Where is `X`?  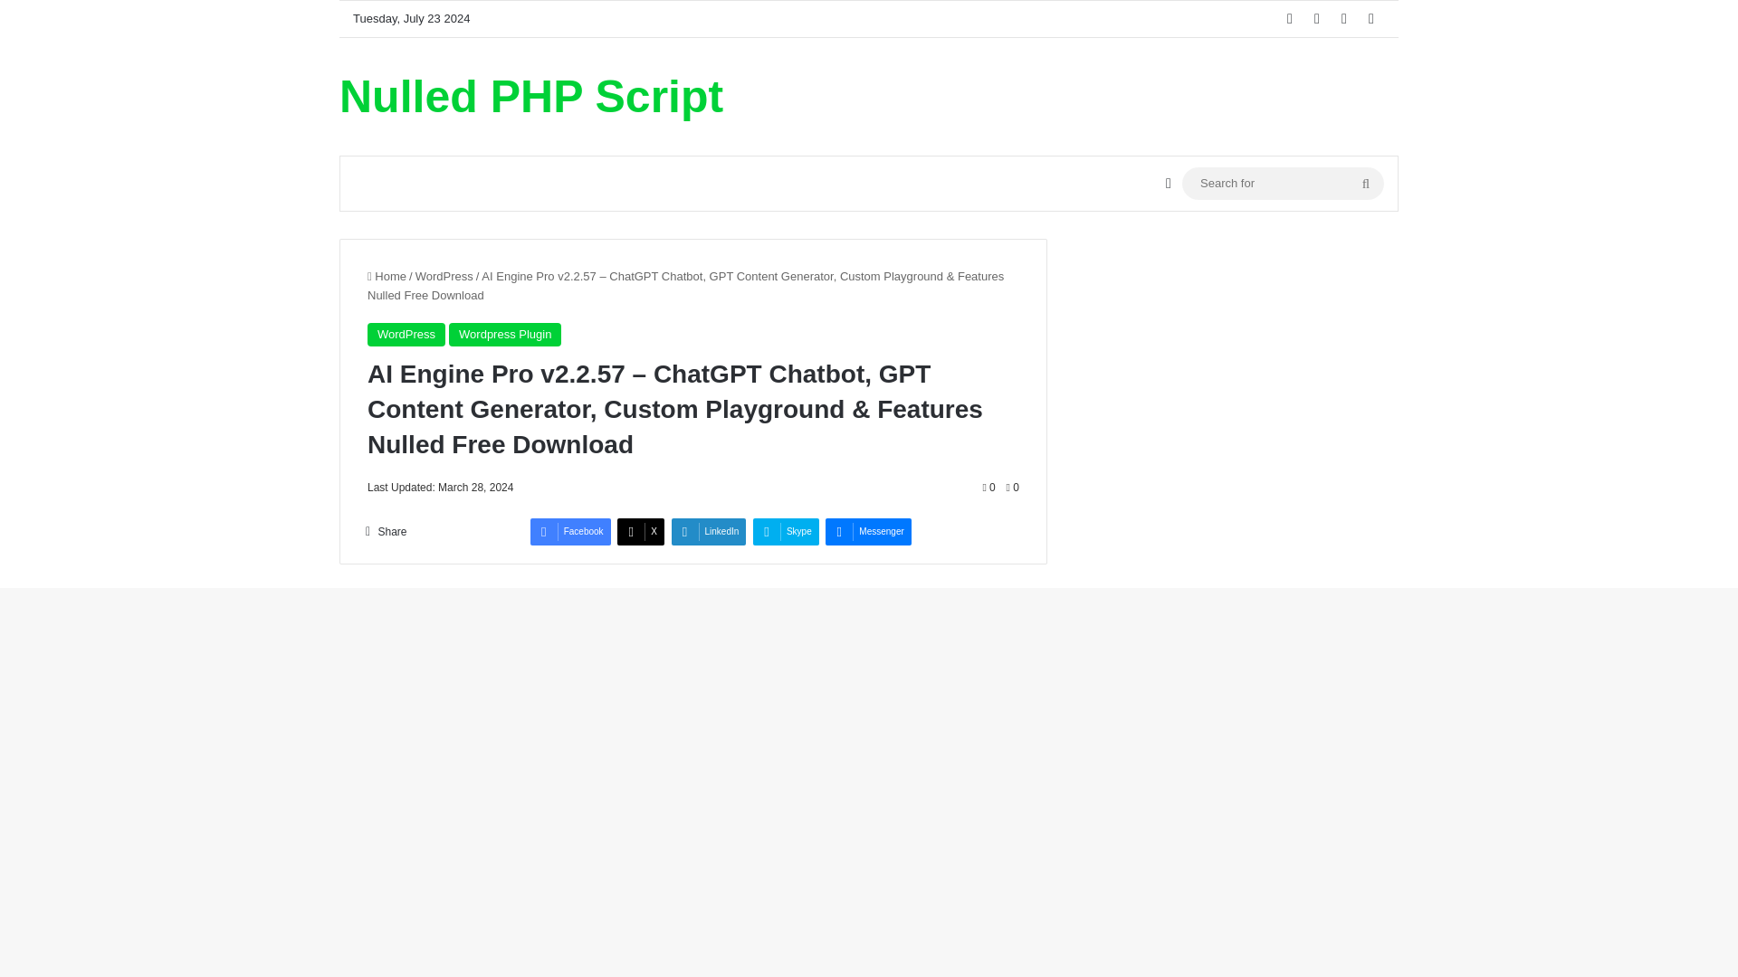
X is located at coordinates (1317, 19).